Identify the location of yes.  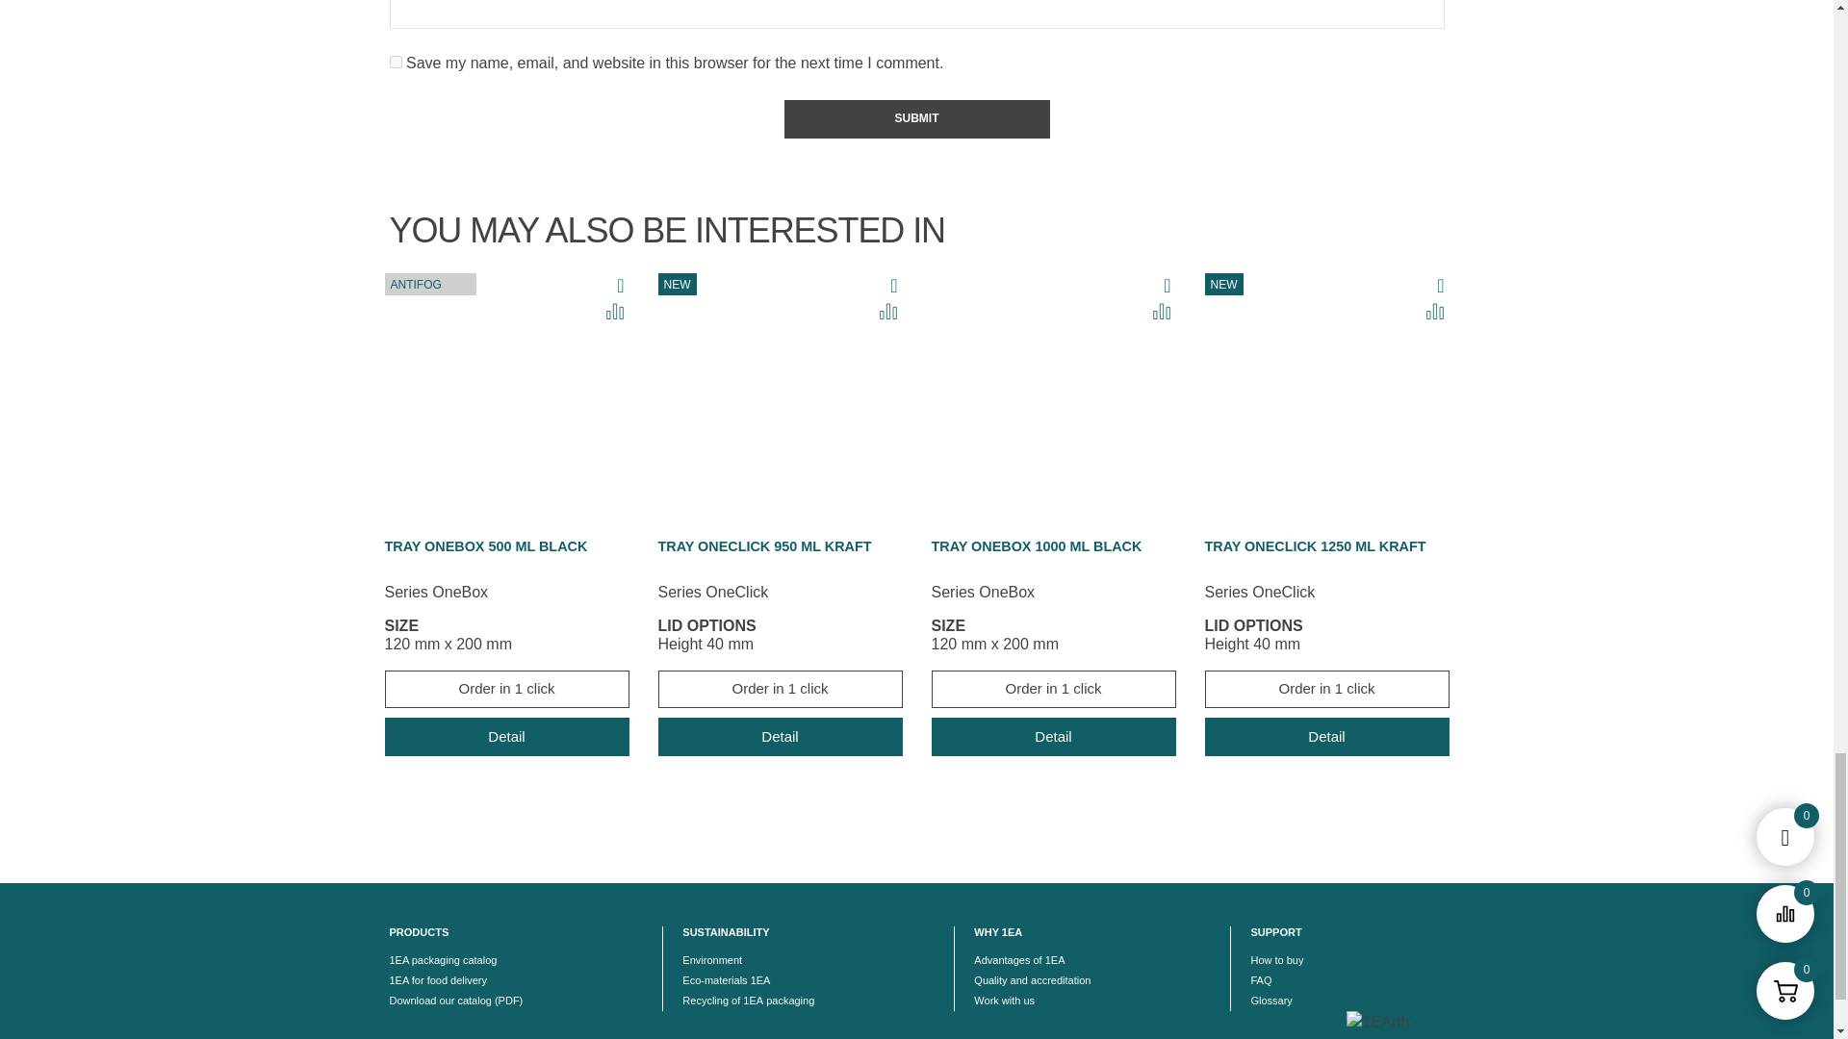
(395, 62).